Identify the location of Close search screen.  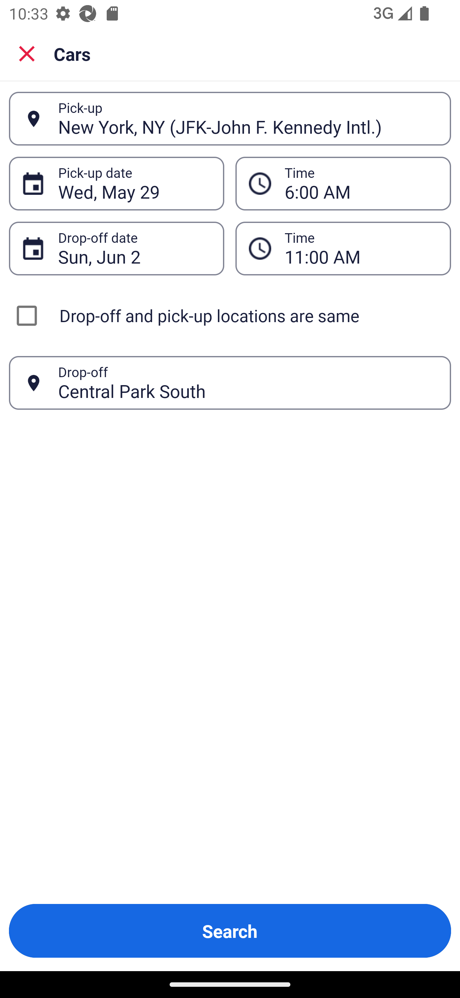
(27, 53).